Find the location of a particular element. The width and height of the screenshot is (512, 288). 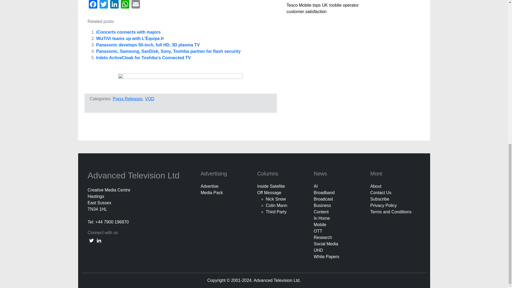

VOD is located at coordinates (150, 99).